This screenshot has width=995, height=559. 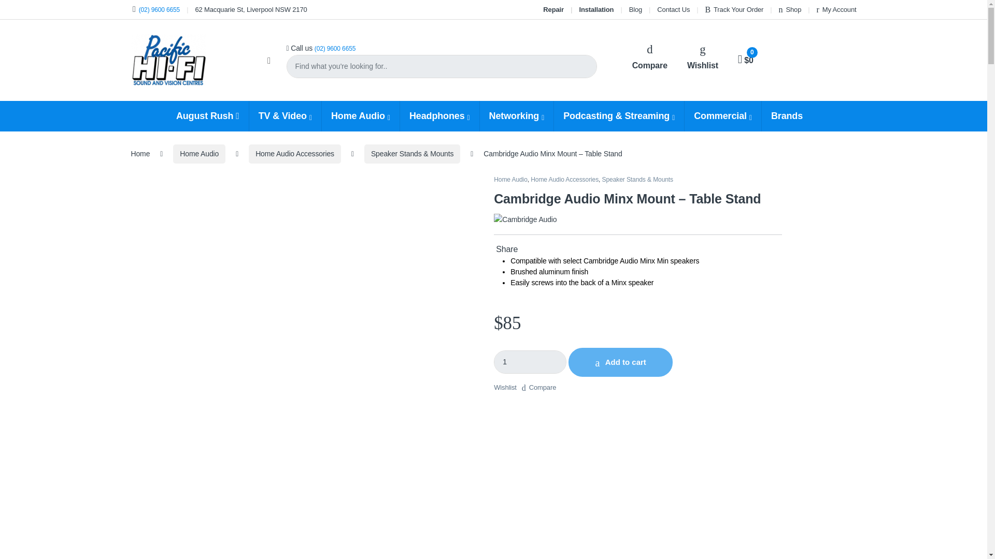 What do you see at coordinates (790, 9) in the screenshot?
I see `Shop` at bounding box center [790, 9].